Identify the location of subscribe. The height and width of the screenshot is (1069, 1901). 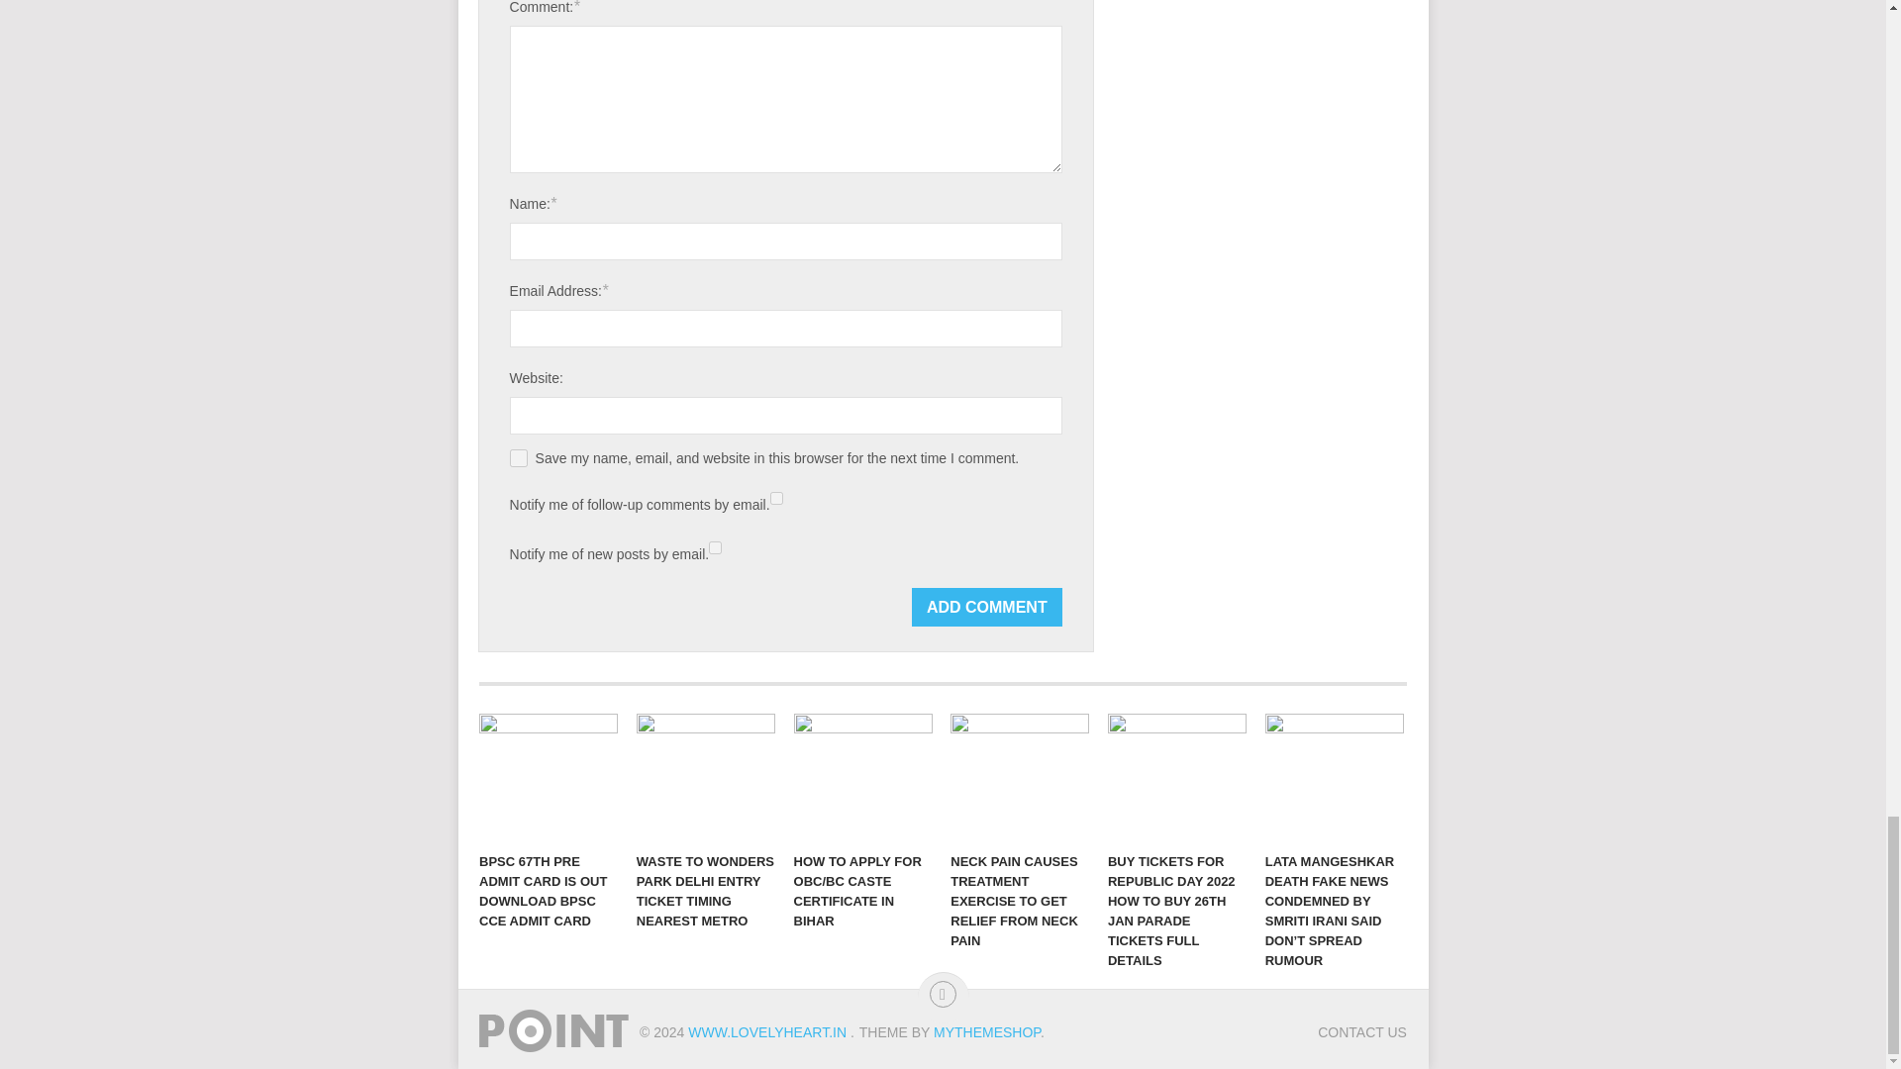
(776, 497).